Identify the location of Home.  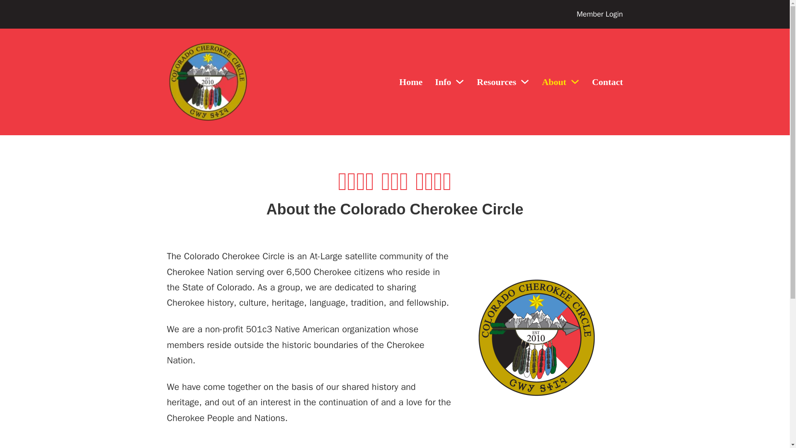
(411, 82).